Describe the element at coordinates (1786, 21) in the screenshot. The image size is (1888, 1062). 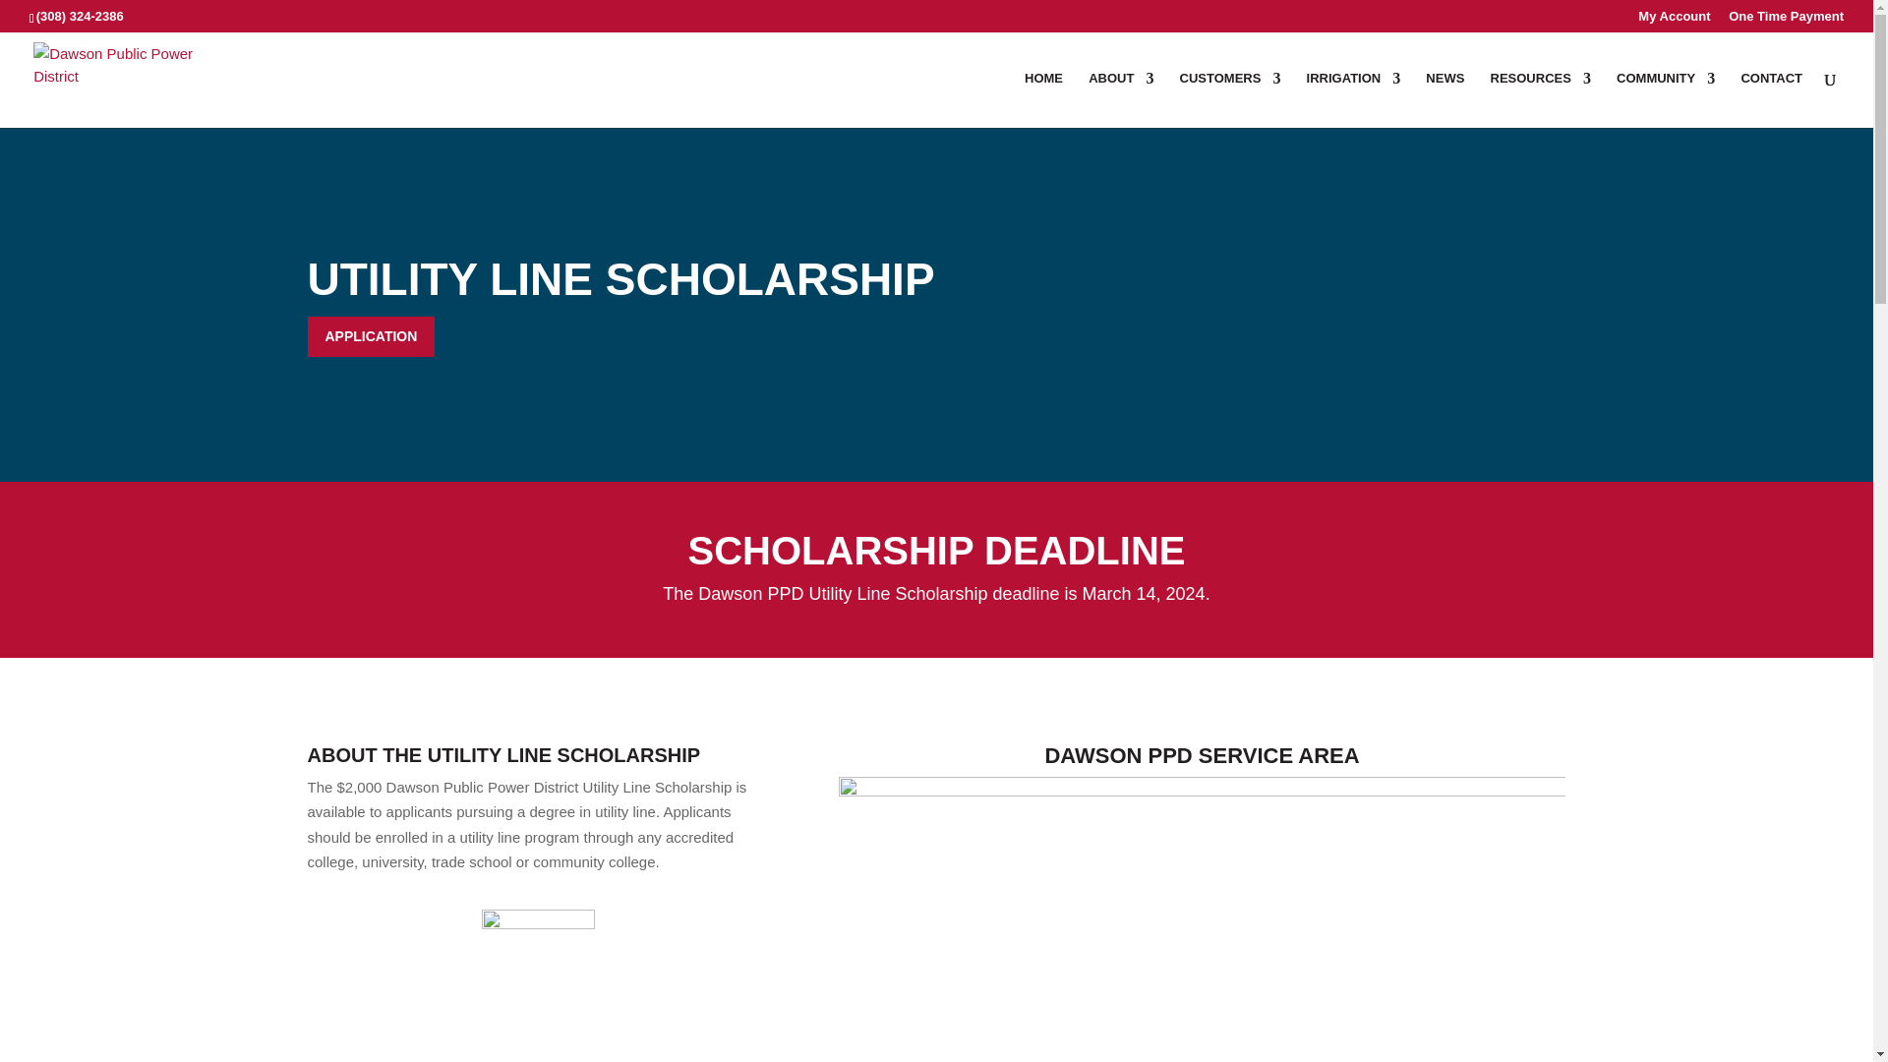
I see `One Time Payment` at that location.